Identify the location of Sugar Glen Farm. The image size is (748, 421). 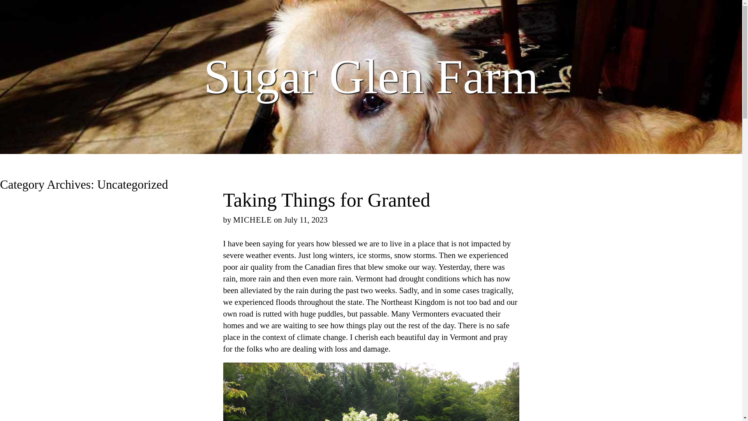
(371, 77).